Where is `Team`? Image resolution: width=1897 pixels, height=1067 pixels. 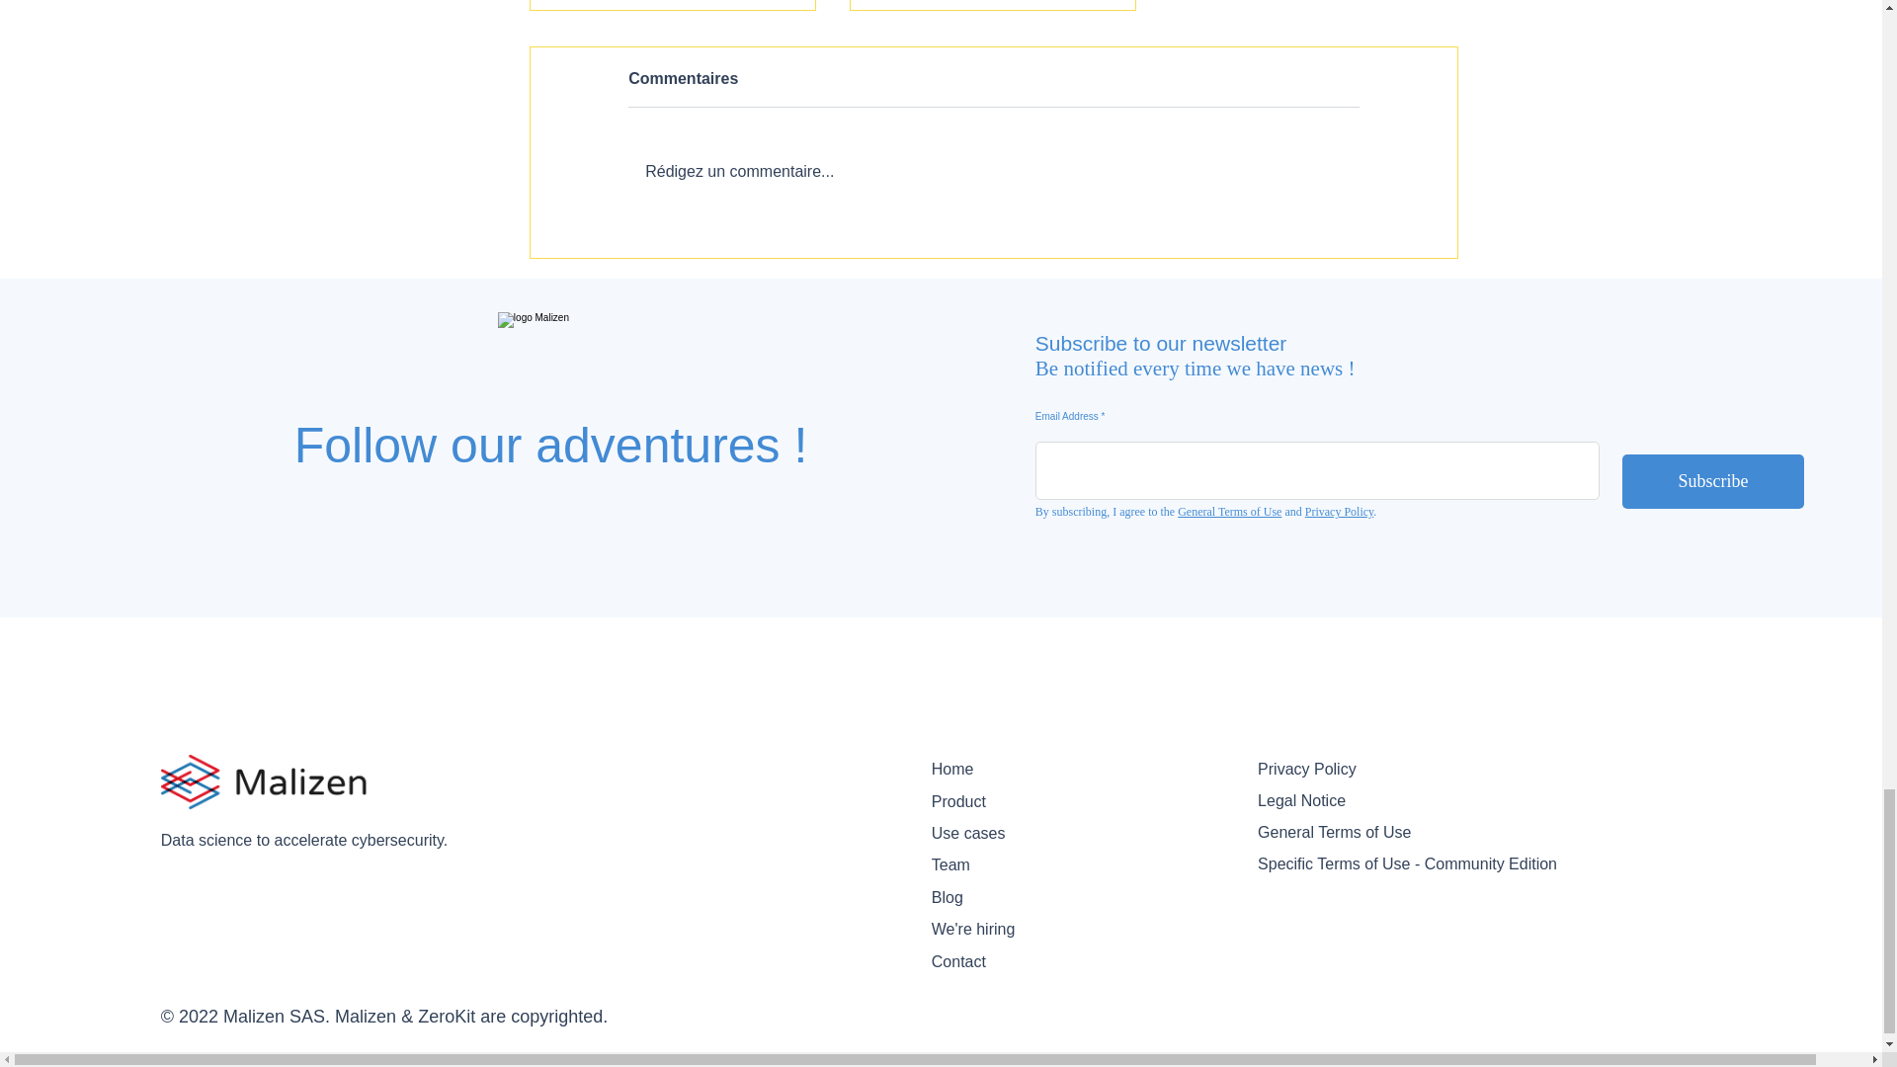 Team is located at coordinates (991, 865).